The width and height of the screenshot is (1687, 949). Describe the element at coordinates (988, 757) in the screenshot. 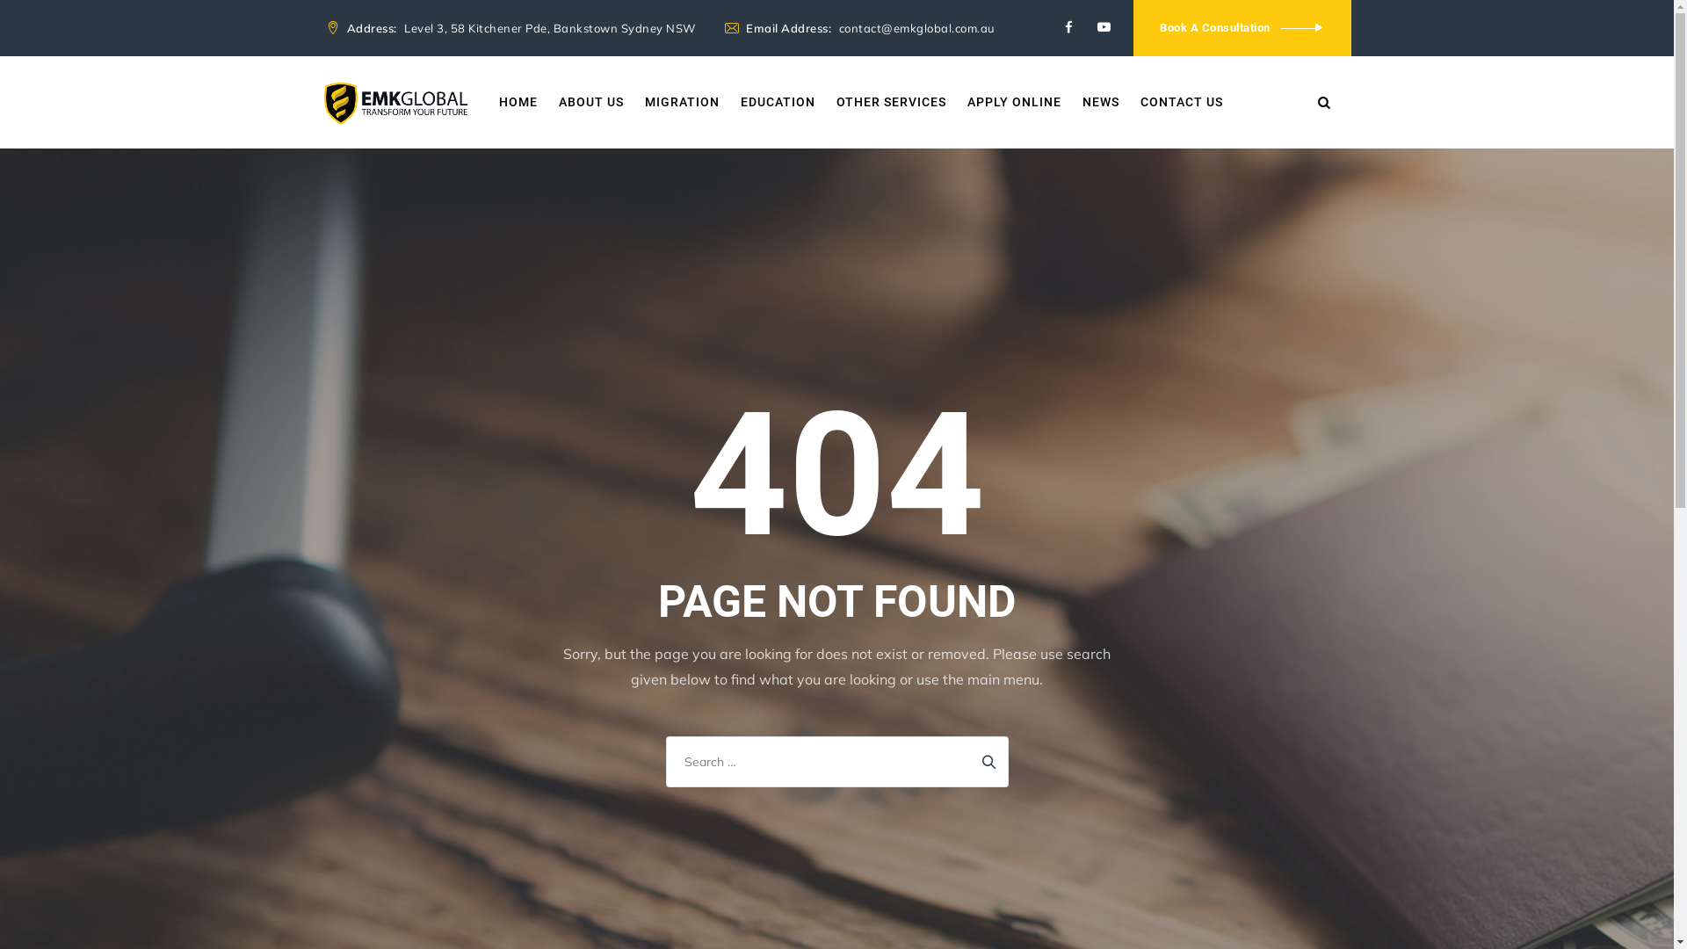

I see `Search` at that location.